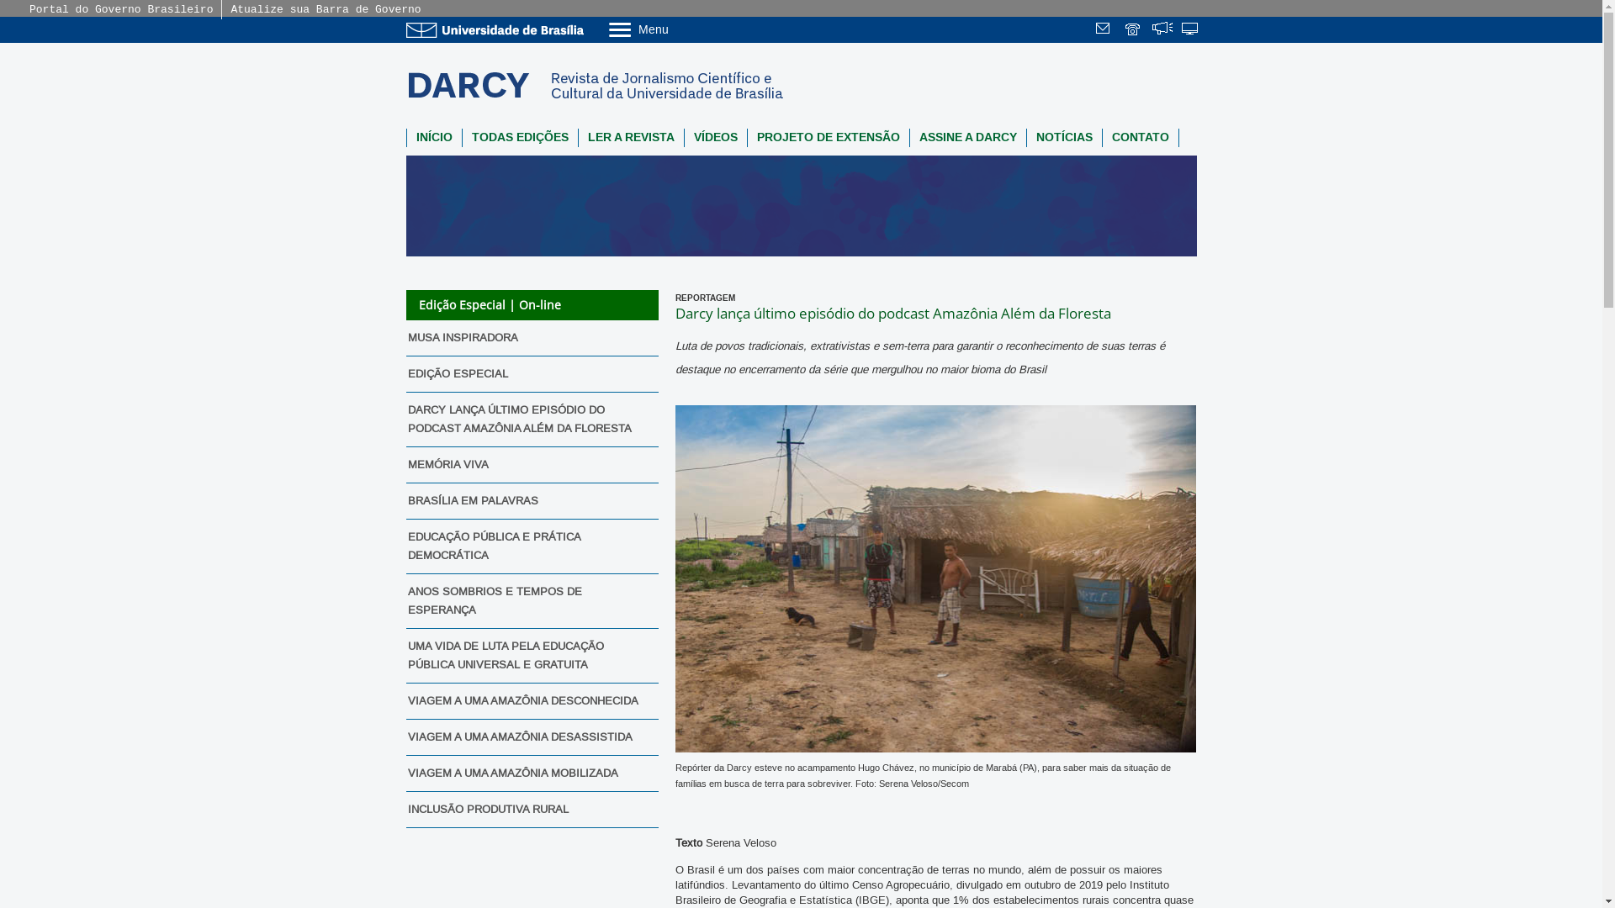 The height and width of the screenshot is (908, 1615). What do you see at coordinates (326, 10) in the screenshot?
I see `Atualize sua Barra de Governo` at bounding box center [326, 10].